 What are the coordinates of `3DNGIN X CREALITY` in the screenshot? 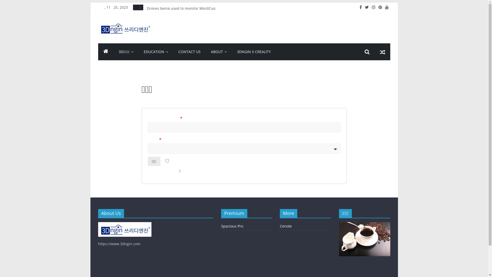 It's located at (254, 52).